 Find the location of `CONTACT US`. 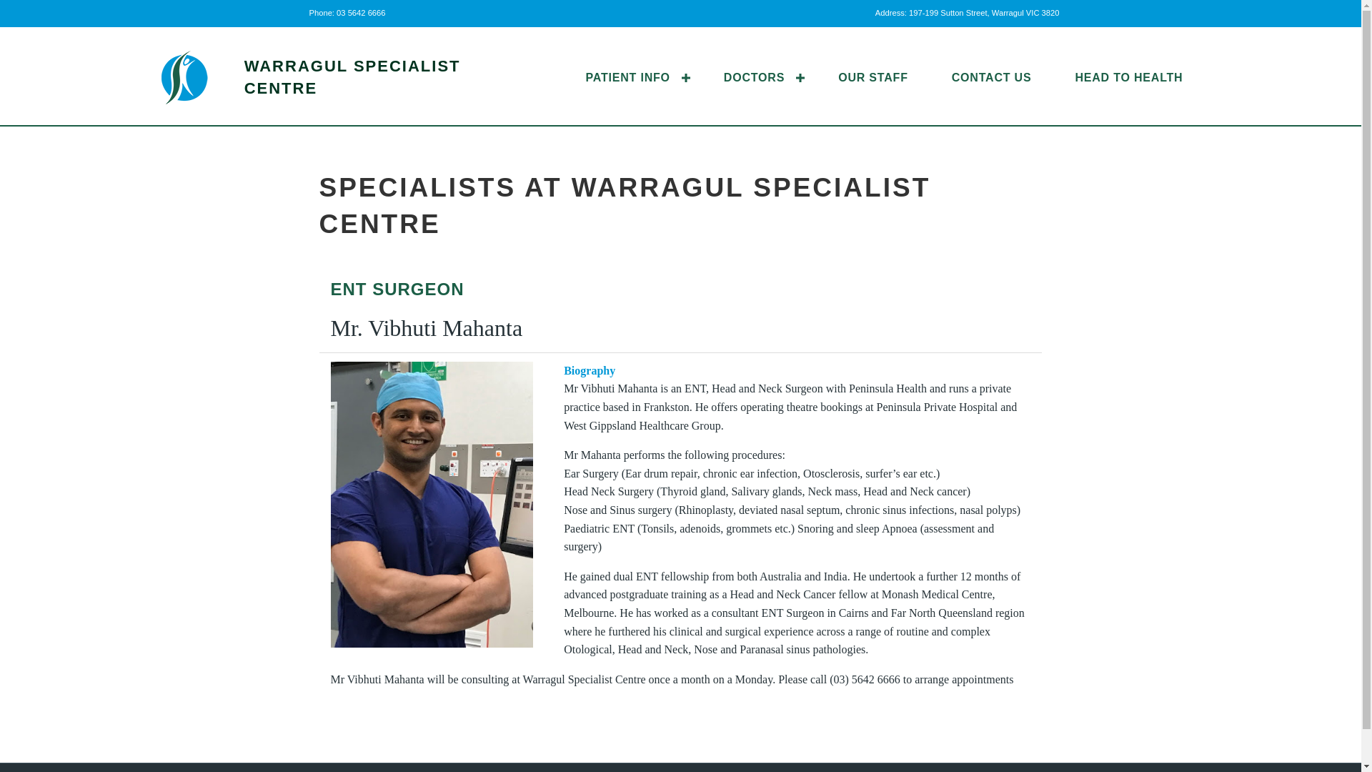

CONTACT US is located at coordinates (992, 77).